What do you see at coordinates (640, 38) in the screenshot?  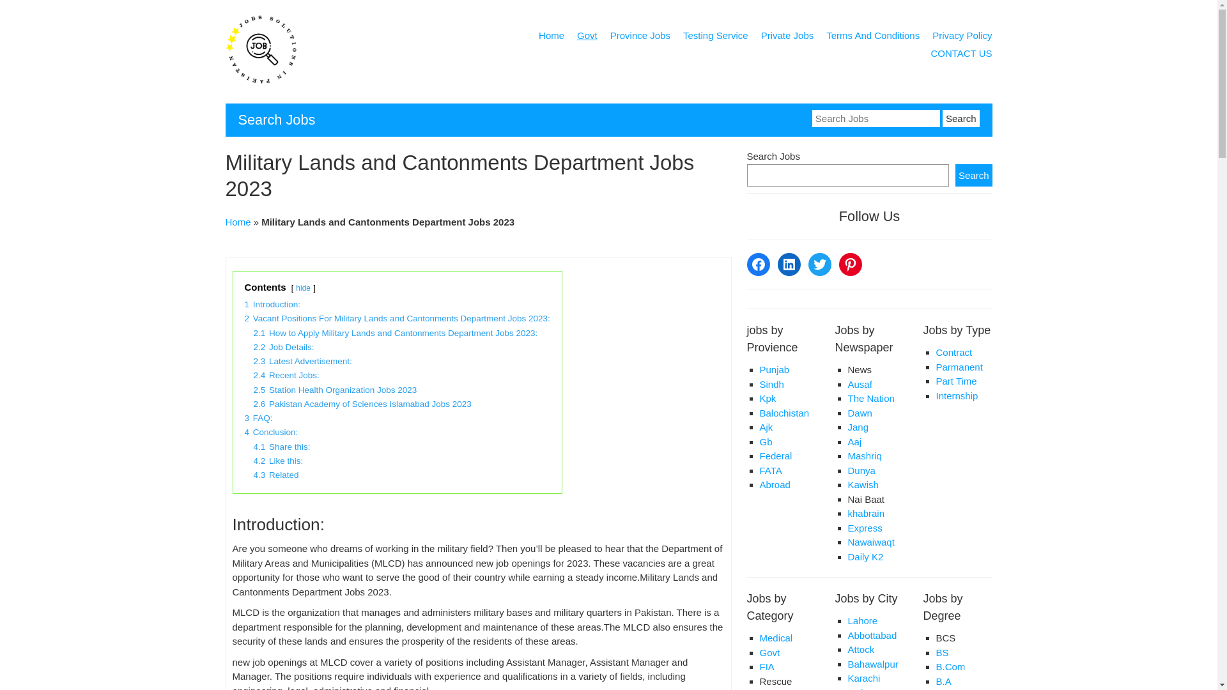 I see `Province Jobs` at bounding box center [640, 38].